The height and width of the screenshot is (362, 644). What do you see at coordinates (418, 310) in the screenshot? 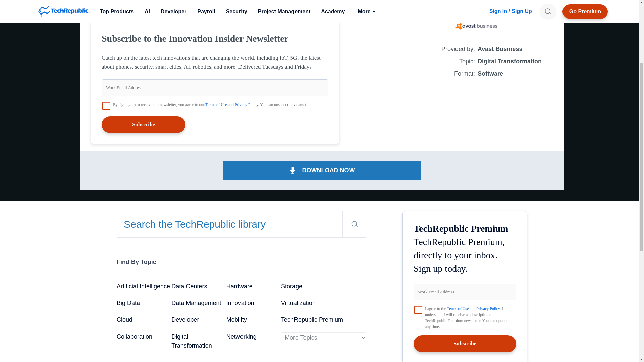
I see `on` at bounding box center [418, 310].